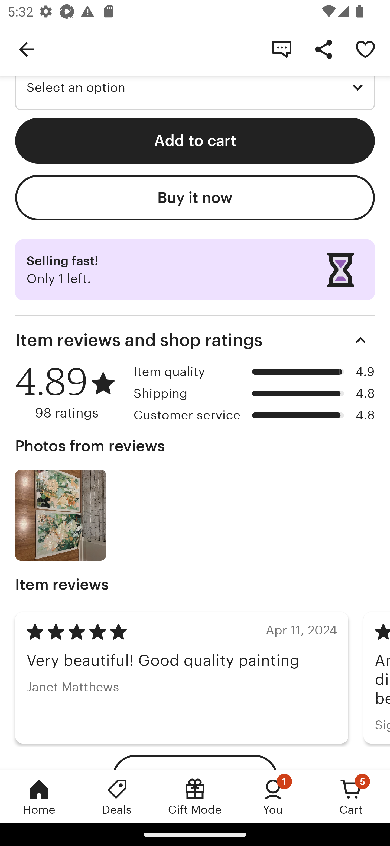 This screenshot has height=846, width=390. Describe the element at coordinates (195, 140) in the screenshot. I see `Add to cart` at that location.